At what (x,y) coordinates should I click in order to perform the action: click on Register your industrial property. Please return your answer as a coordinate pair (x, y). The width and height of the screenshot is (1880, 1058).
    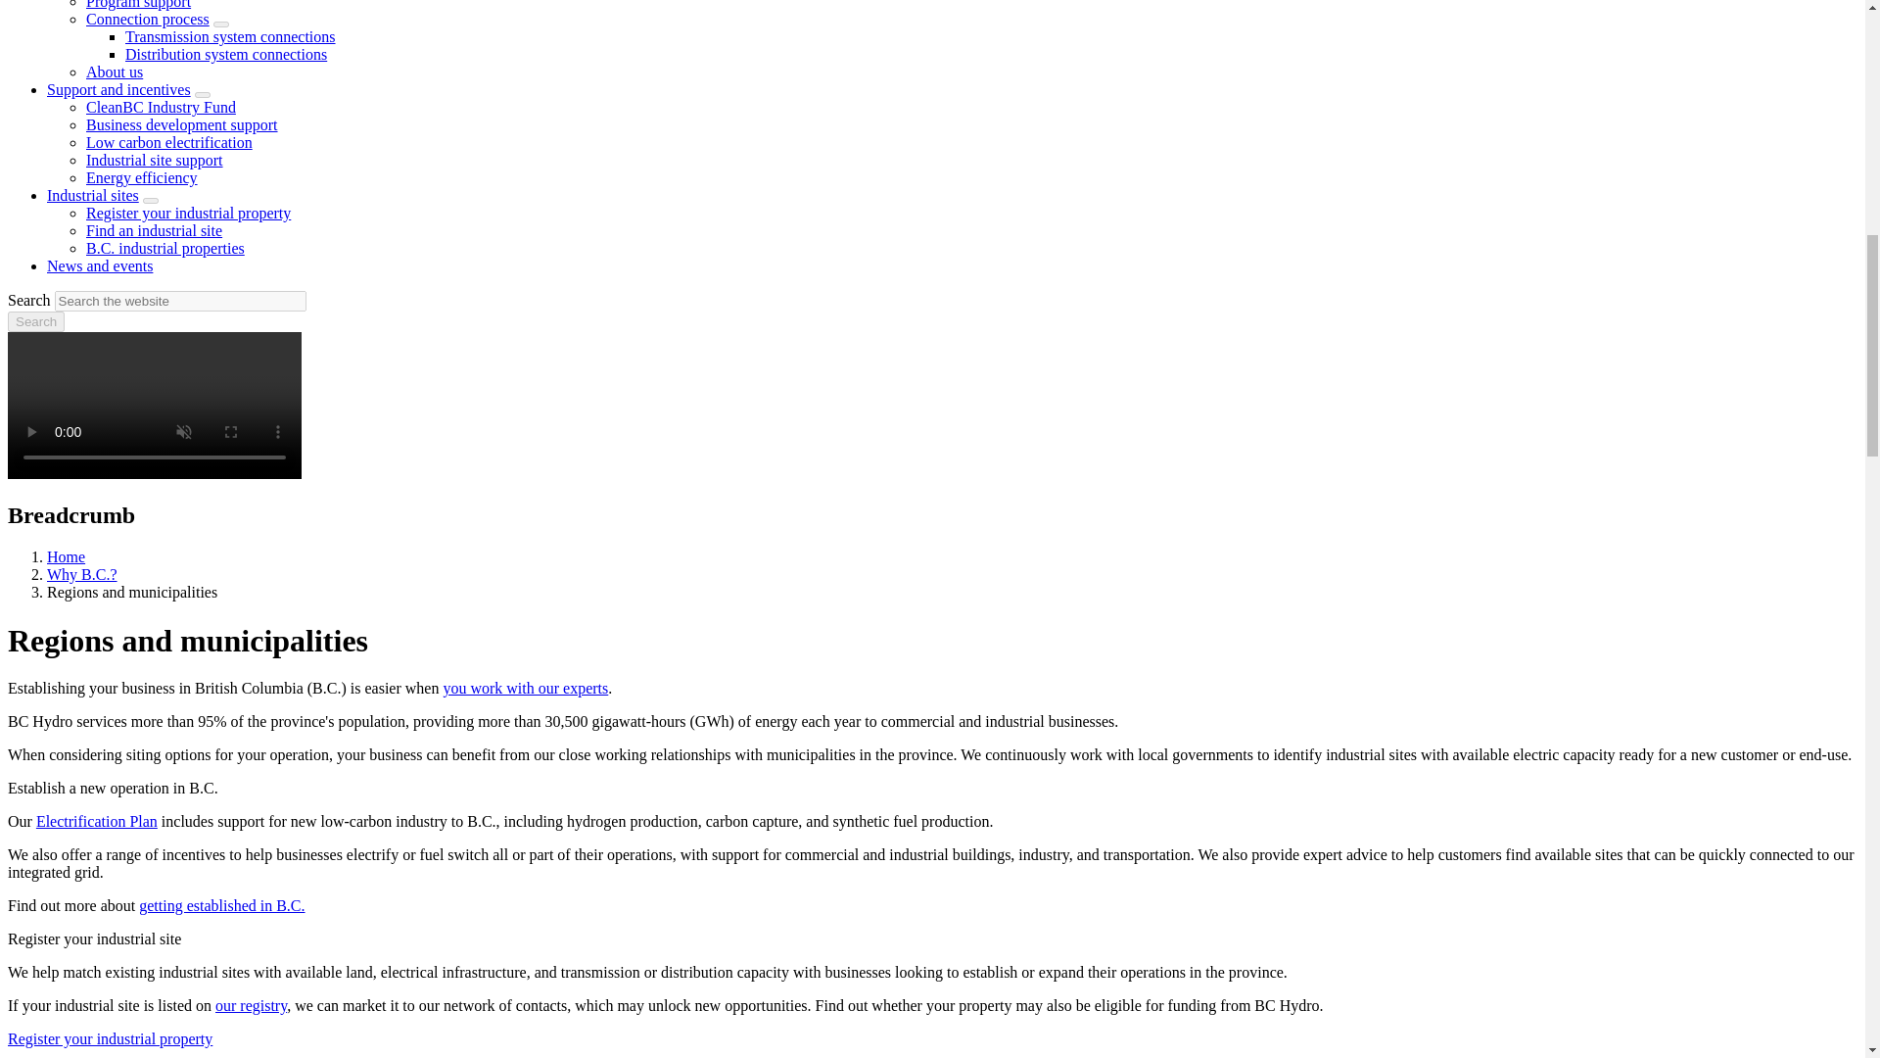
    Looking at the image, I should click on (110, 1038).